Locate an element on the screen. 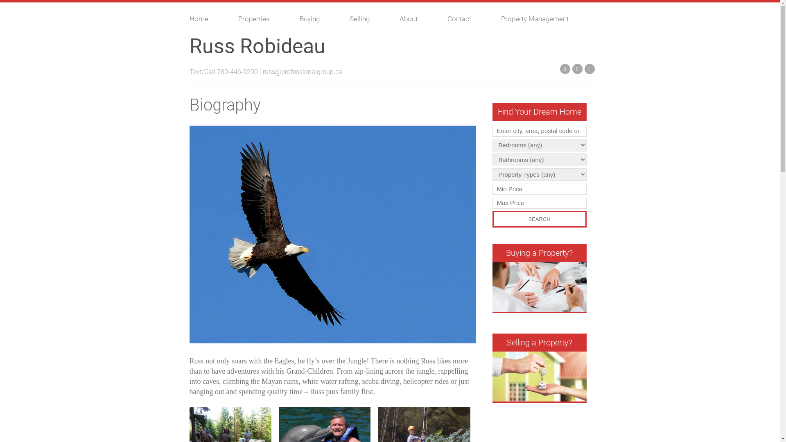  About is located at coordinates (419, 19).